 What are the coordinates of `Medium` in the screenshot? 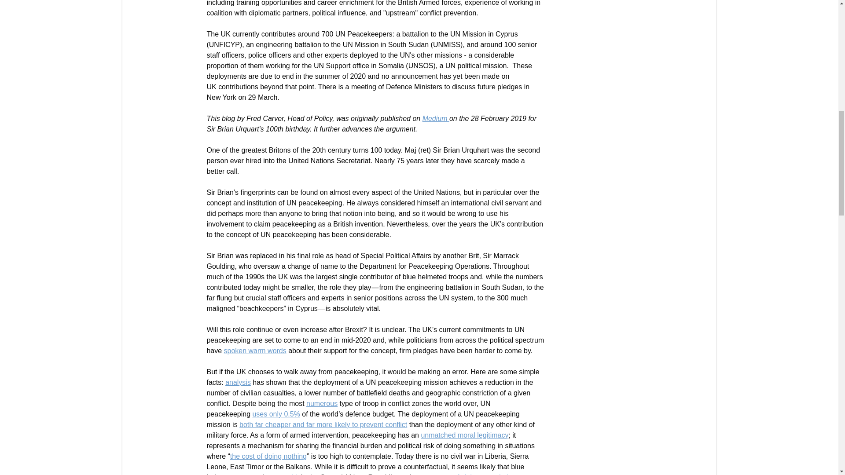 It's located at (436, 118).